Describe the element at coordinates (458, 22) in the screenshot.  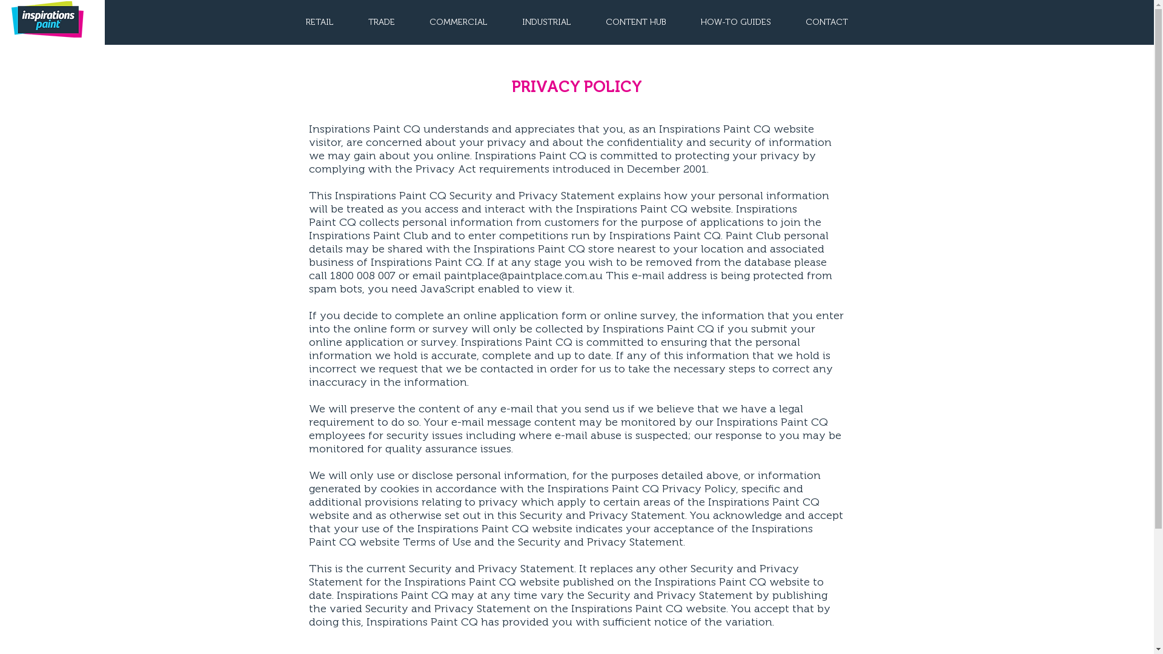
I see `COMMERCIAL` at that location.